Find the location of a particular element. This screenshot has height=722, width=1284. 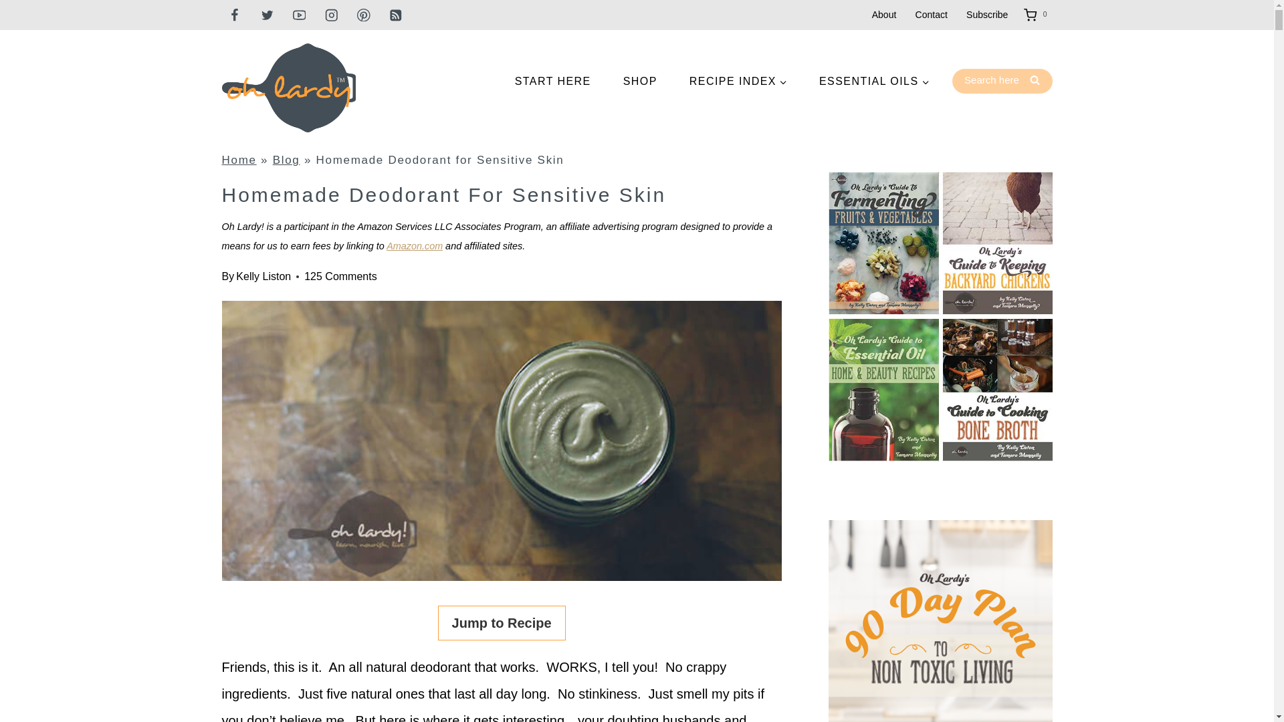

Subscribe is located at coordinates (987, 15).